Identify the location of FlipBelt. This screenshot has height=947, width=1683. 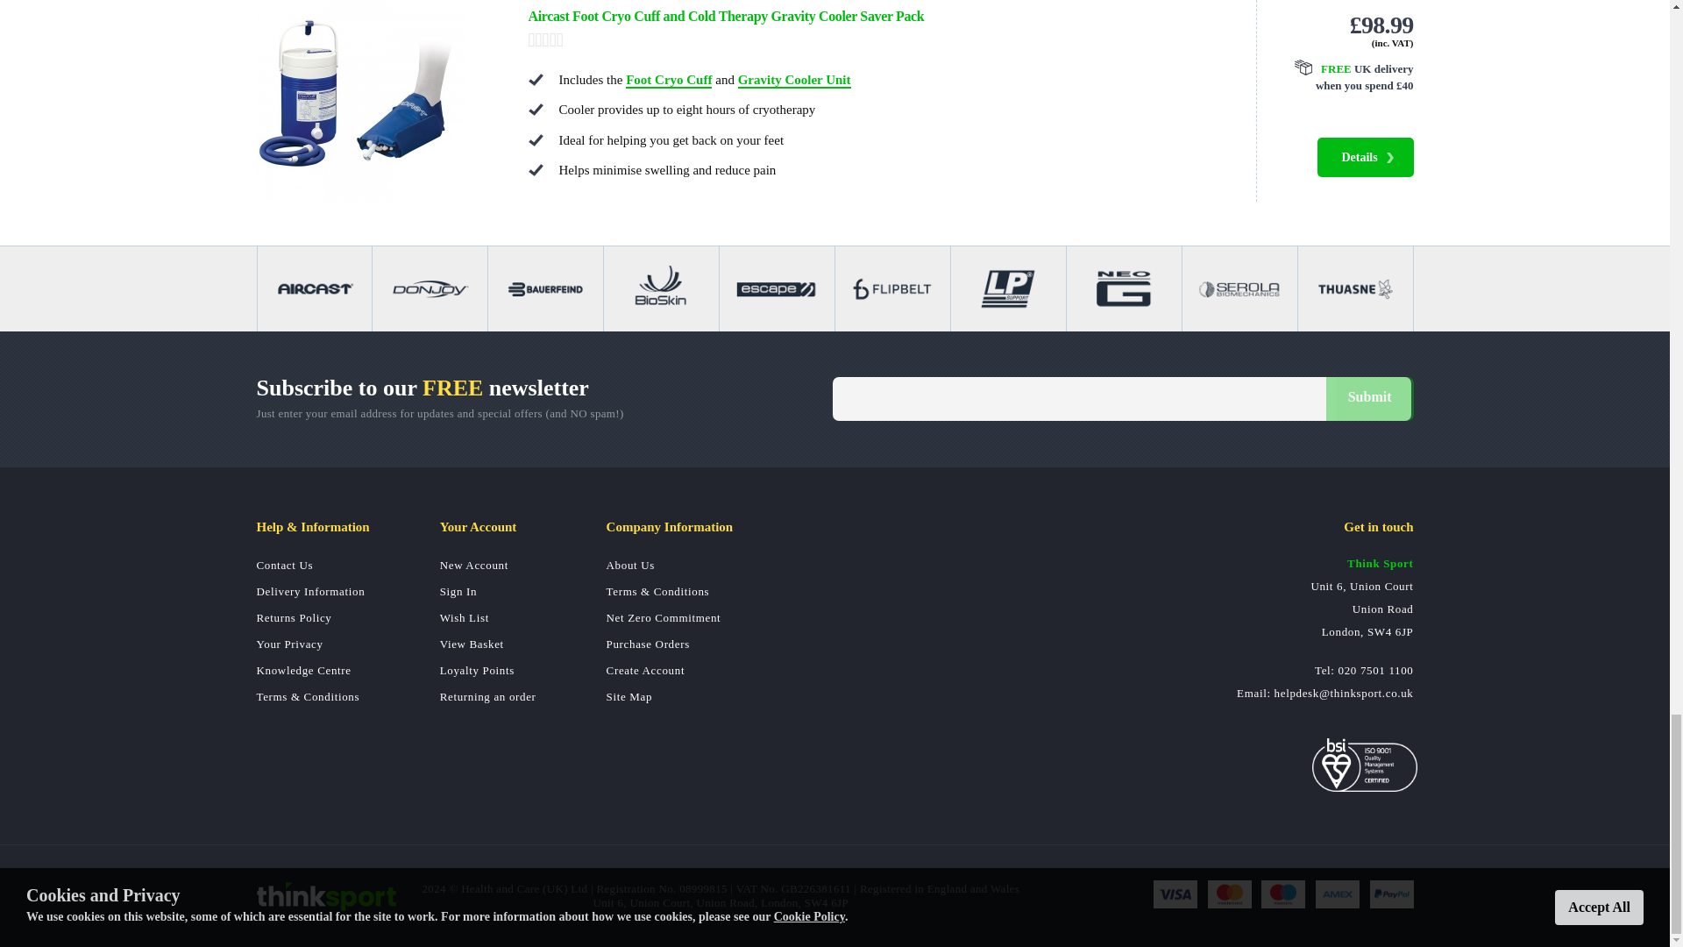
(892, 288).